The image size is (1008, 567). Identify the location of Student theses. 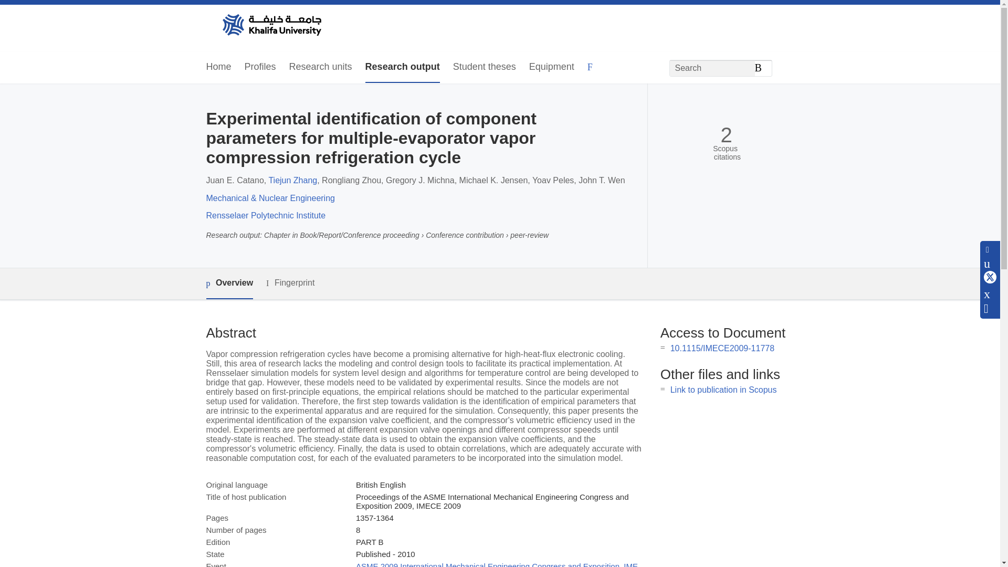
(484, 67).